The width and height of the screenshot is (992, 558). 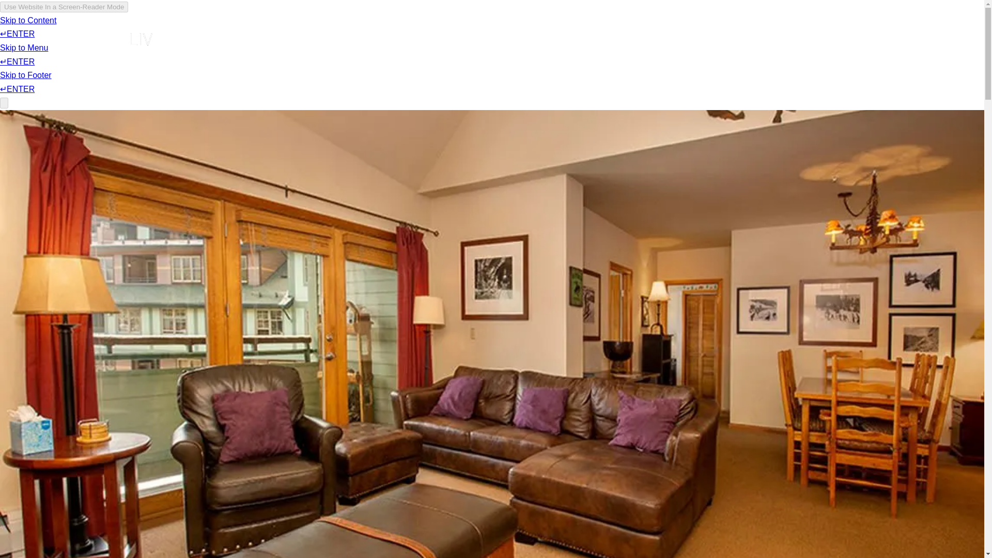 I want to click on ABOUT BRENDA, so click(x=262, y=38).